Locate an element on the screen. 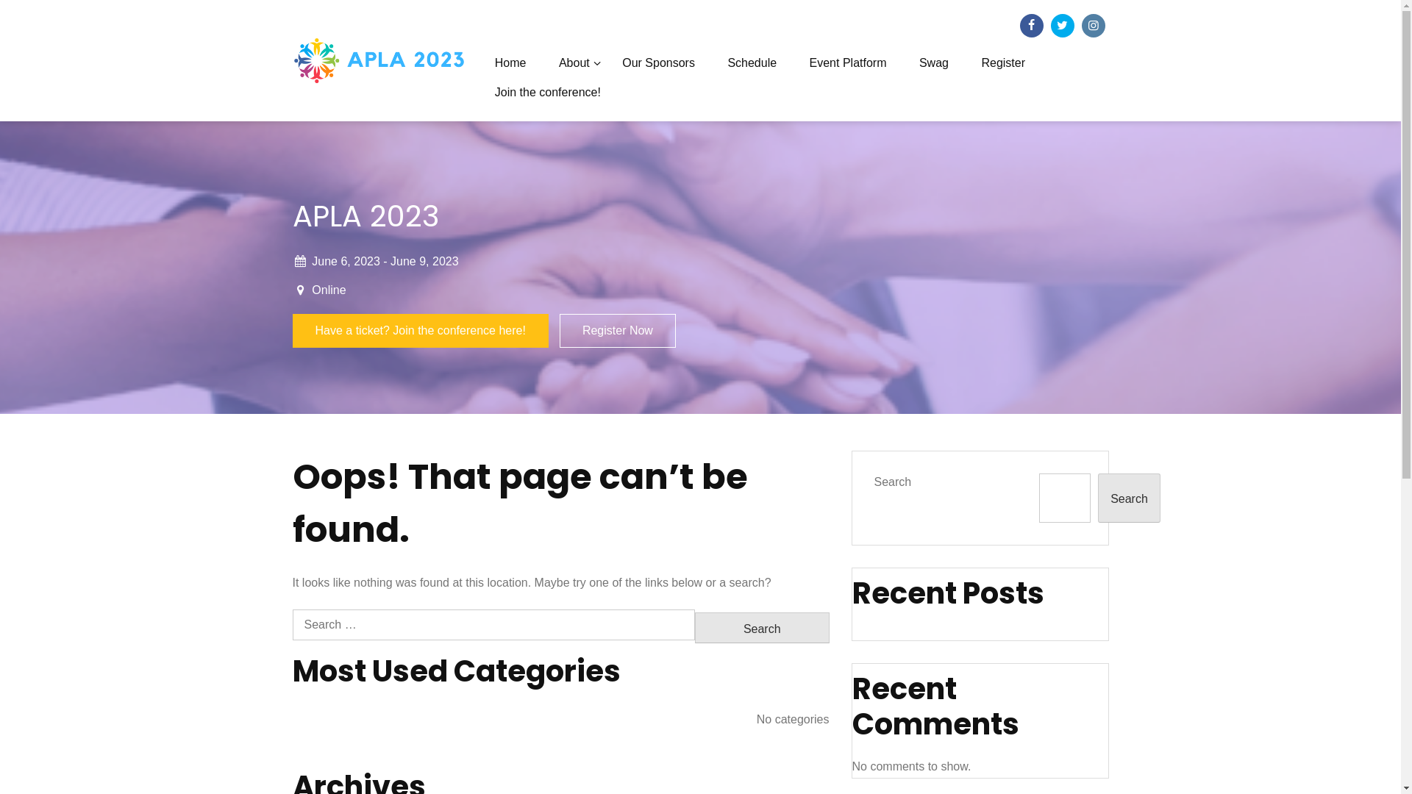 This screenshot has height=794, width=1412. Schedule is located at coordinates (752, 63).